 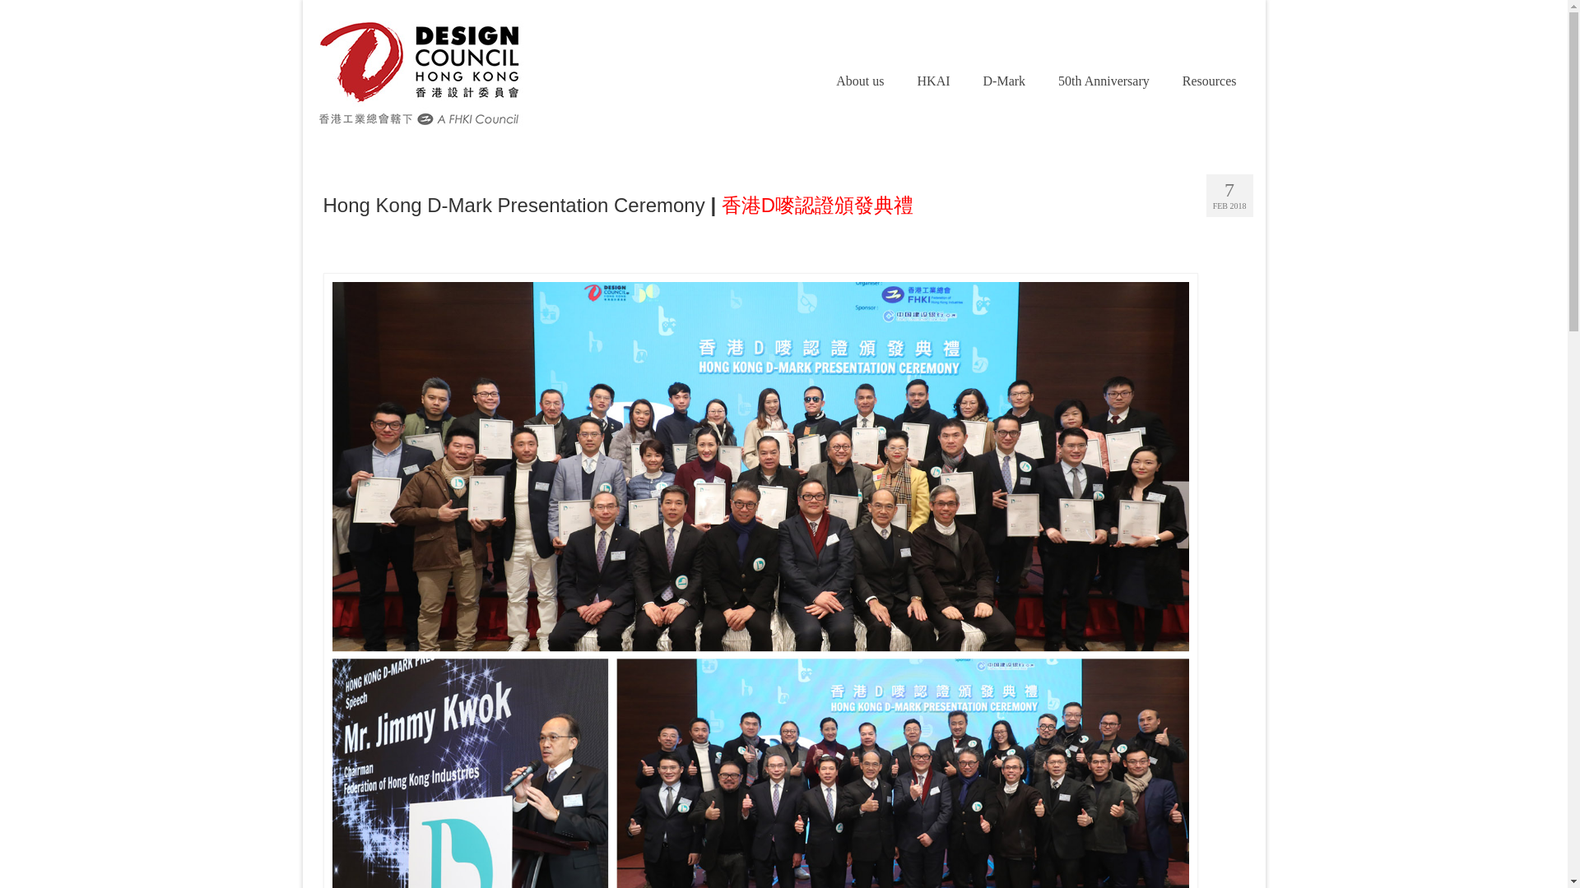 What do you see at coordinates (1005, 81) in the screenshot?
I see `D-Mark` at bounding box center [1005, 81].